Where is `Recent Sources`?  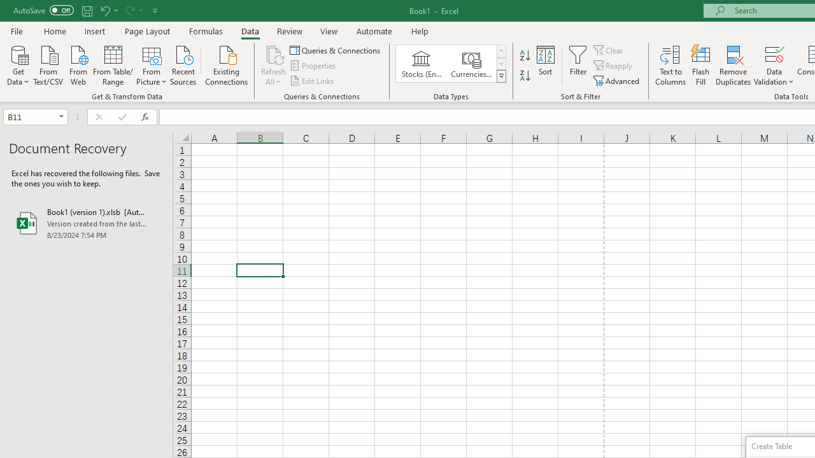
Recent Sources is located at coordinates (183, 64).